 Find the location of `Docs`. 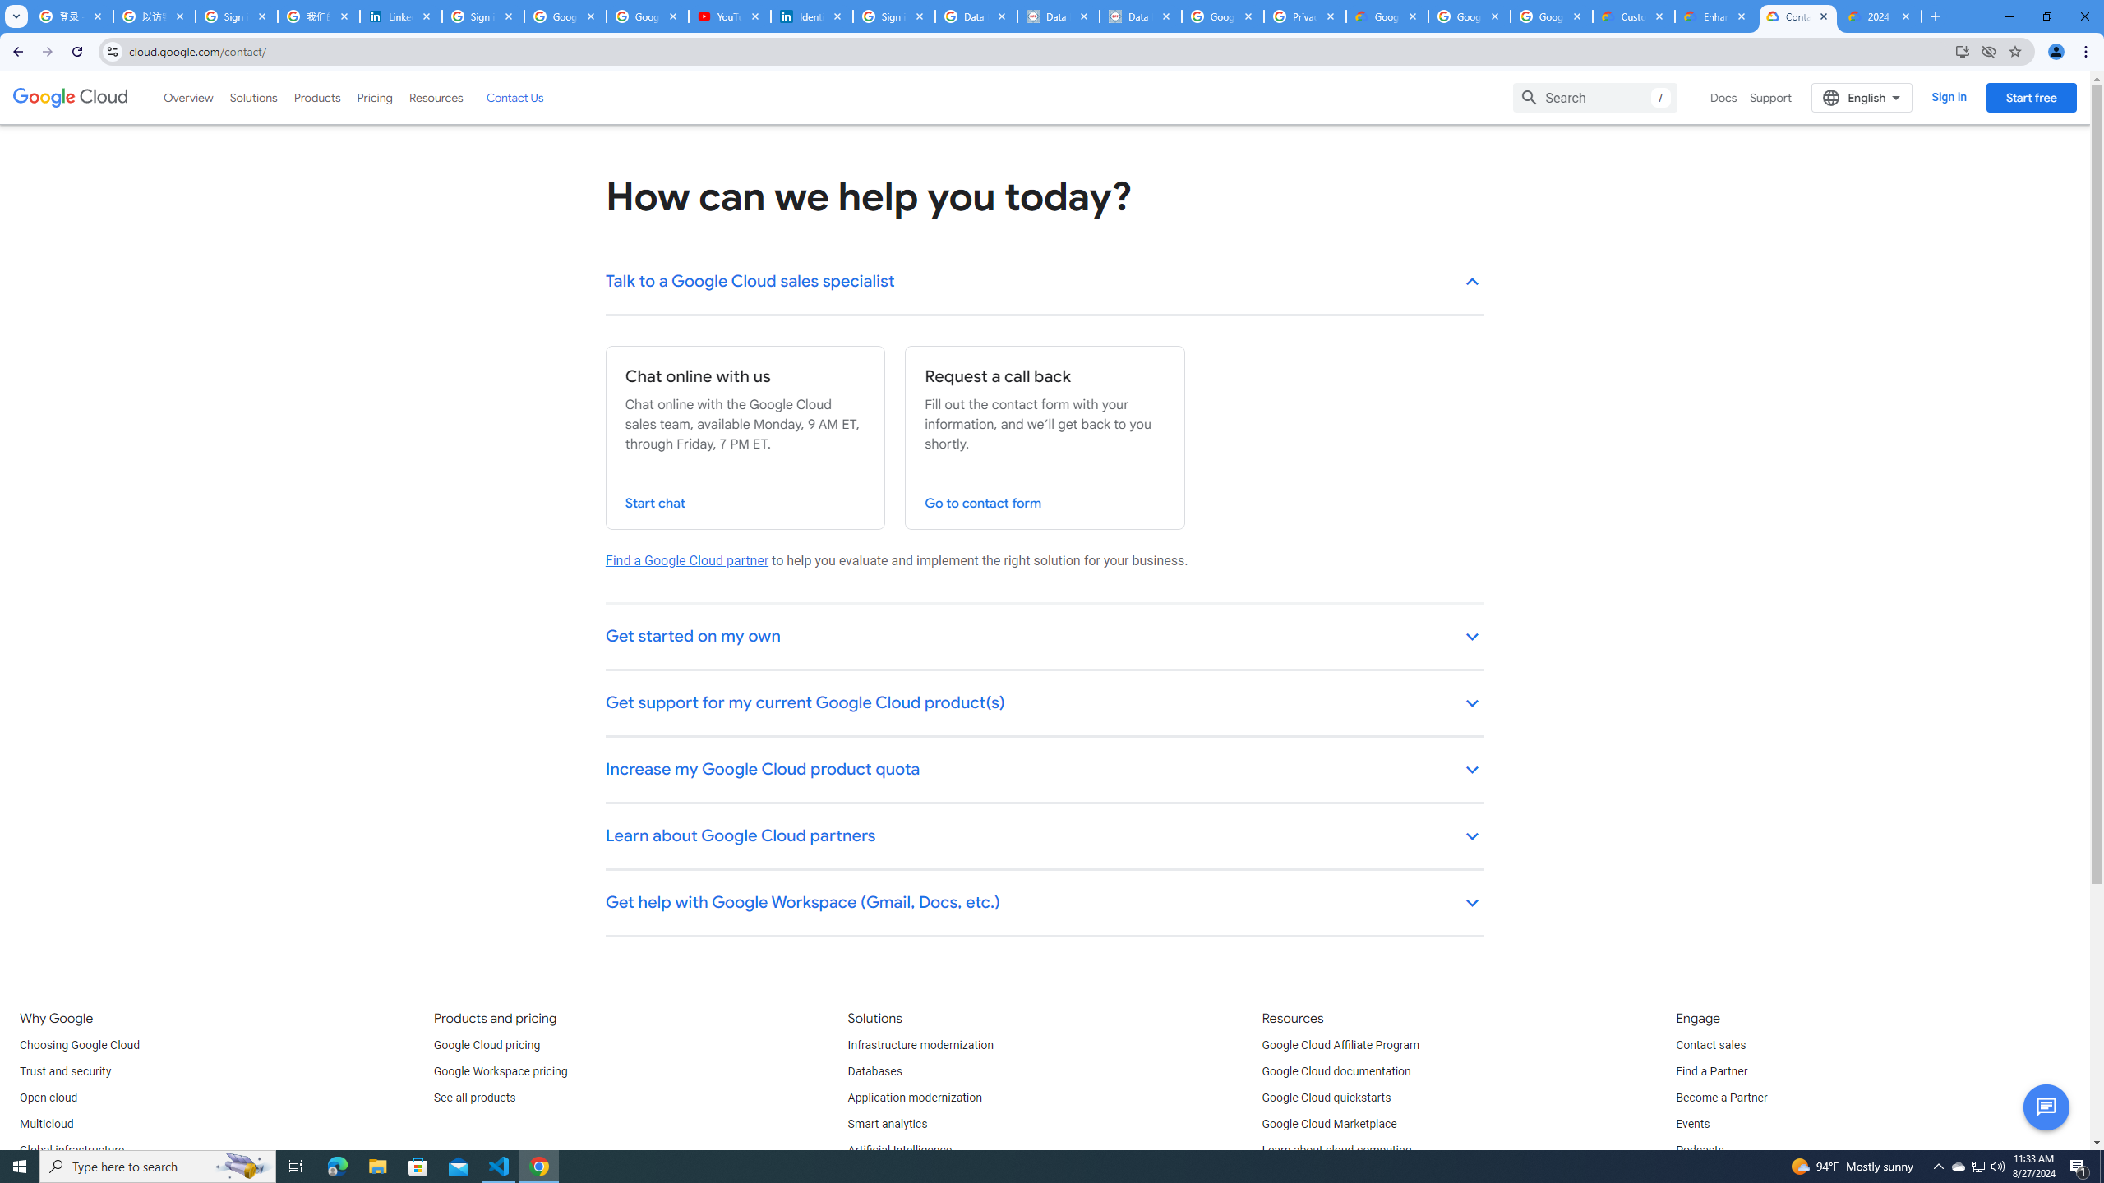

Docs is located at coordinates (1724, 97).